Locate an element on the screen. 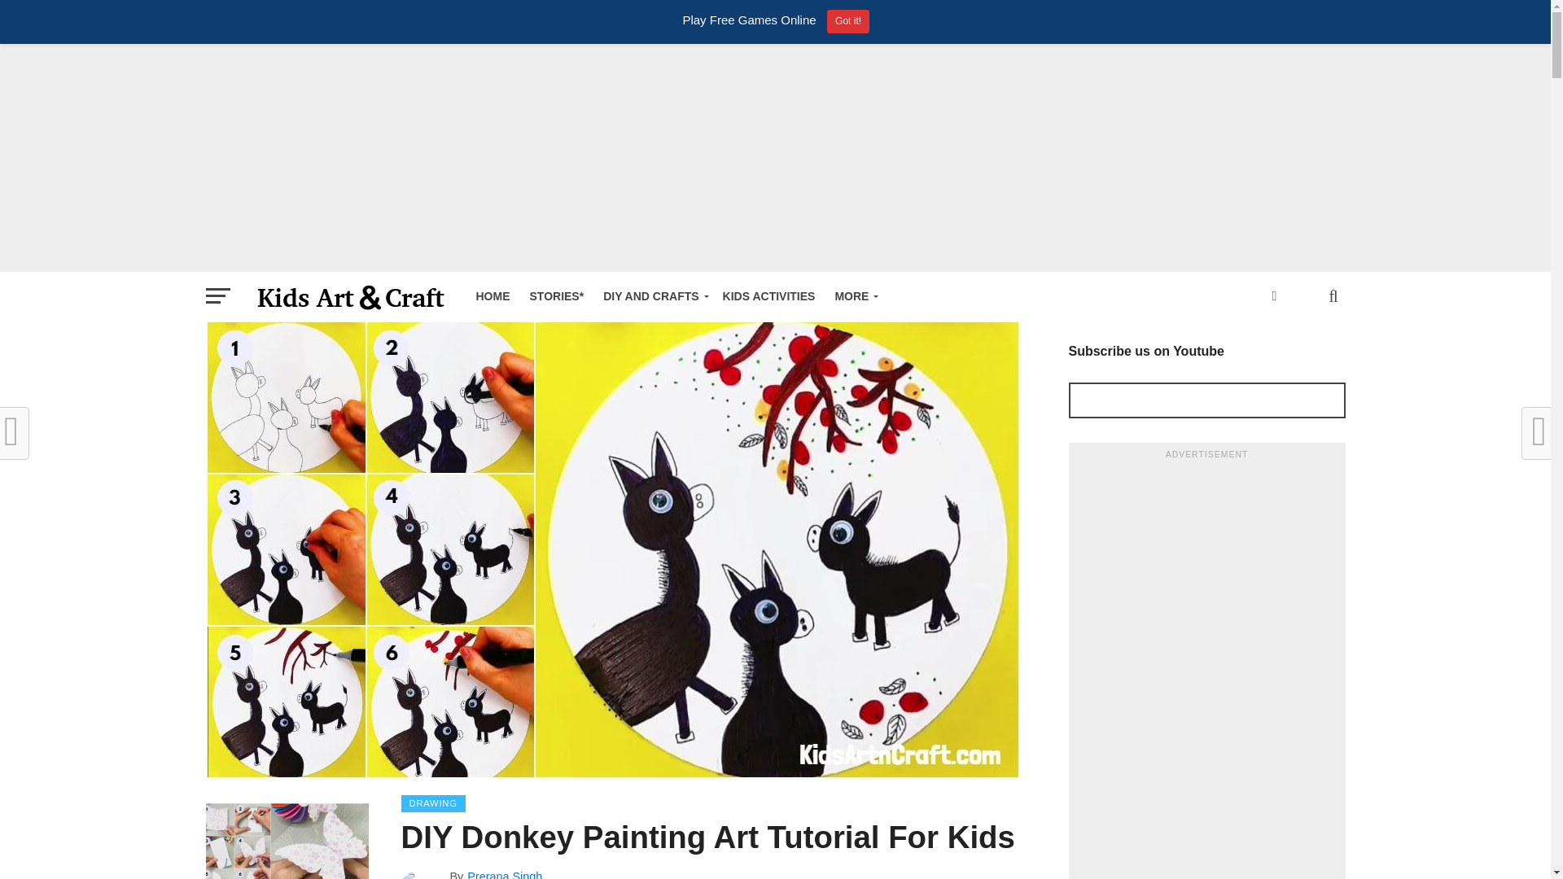  KIDS ACTIVITIES is located at coordinates (768, 296).